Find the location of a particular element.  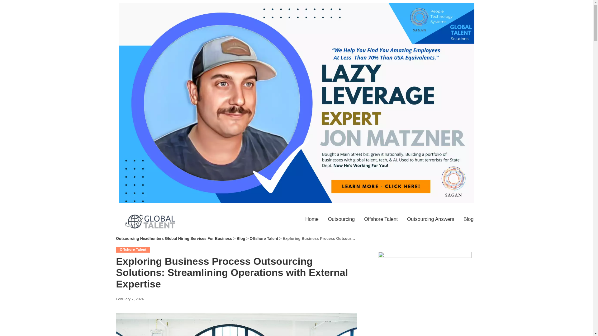

Blog is located at coordinates (241, 239).